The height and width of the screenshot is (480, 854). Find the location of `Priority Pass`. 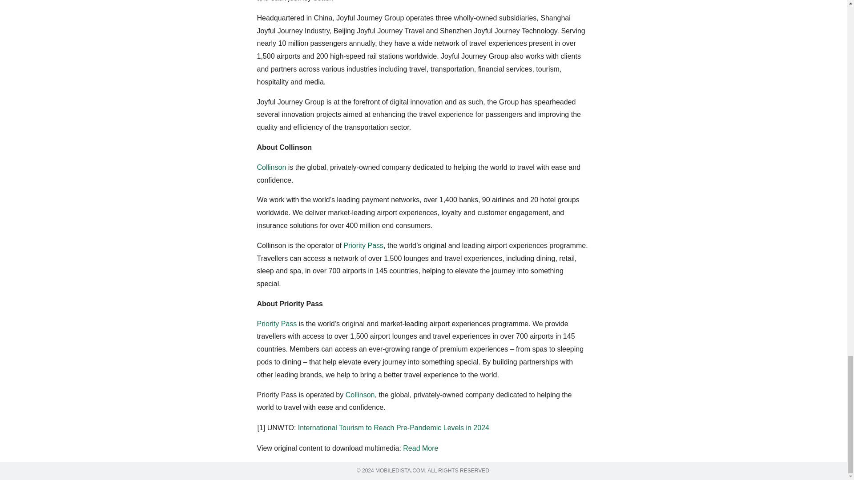

Priority Pass is located at coordinates (277, 324).